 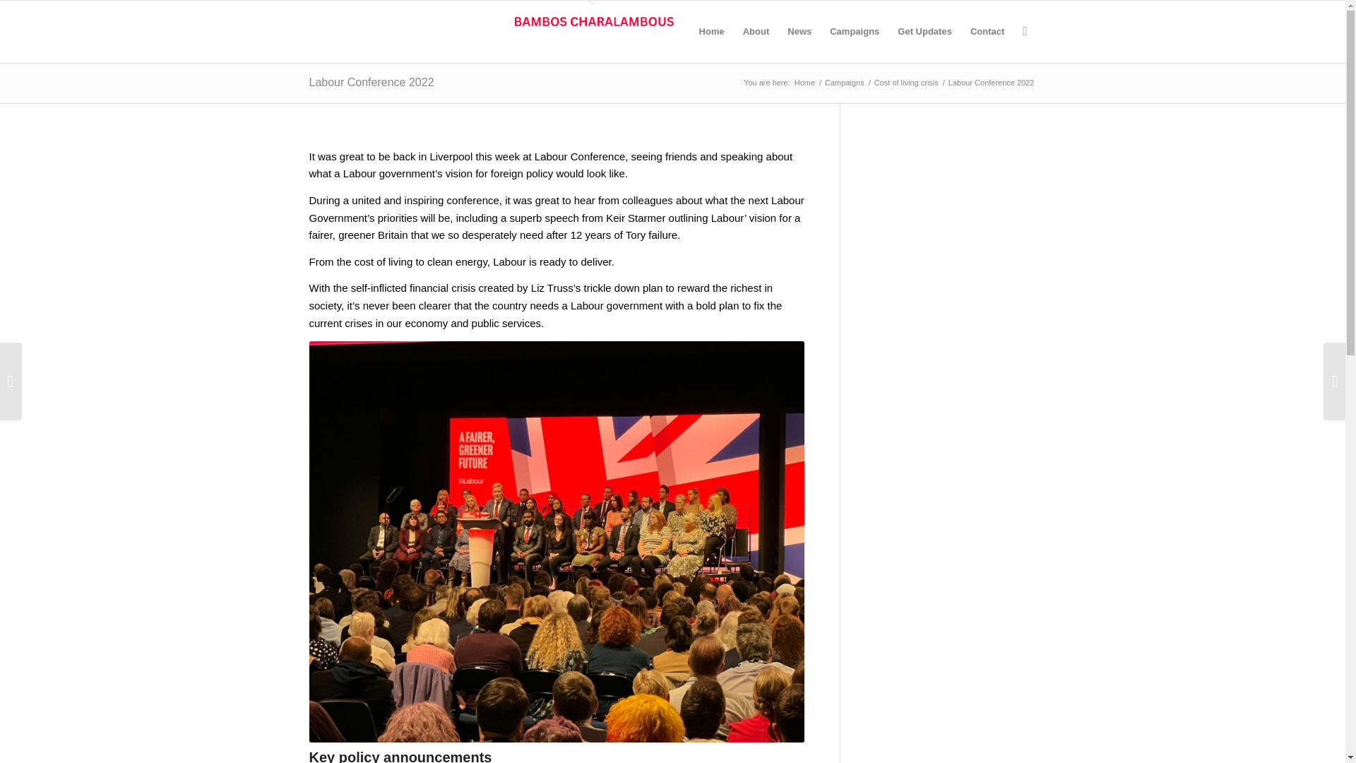 What do you see at coordinates (804, 83) in the screenshot?
I see `Home` at bounding box center [804, 83].